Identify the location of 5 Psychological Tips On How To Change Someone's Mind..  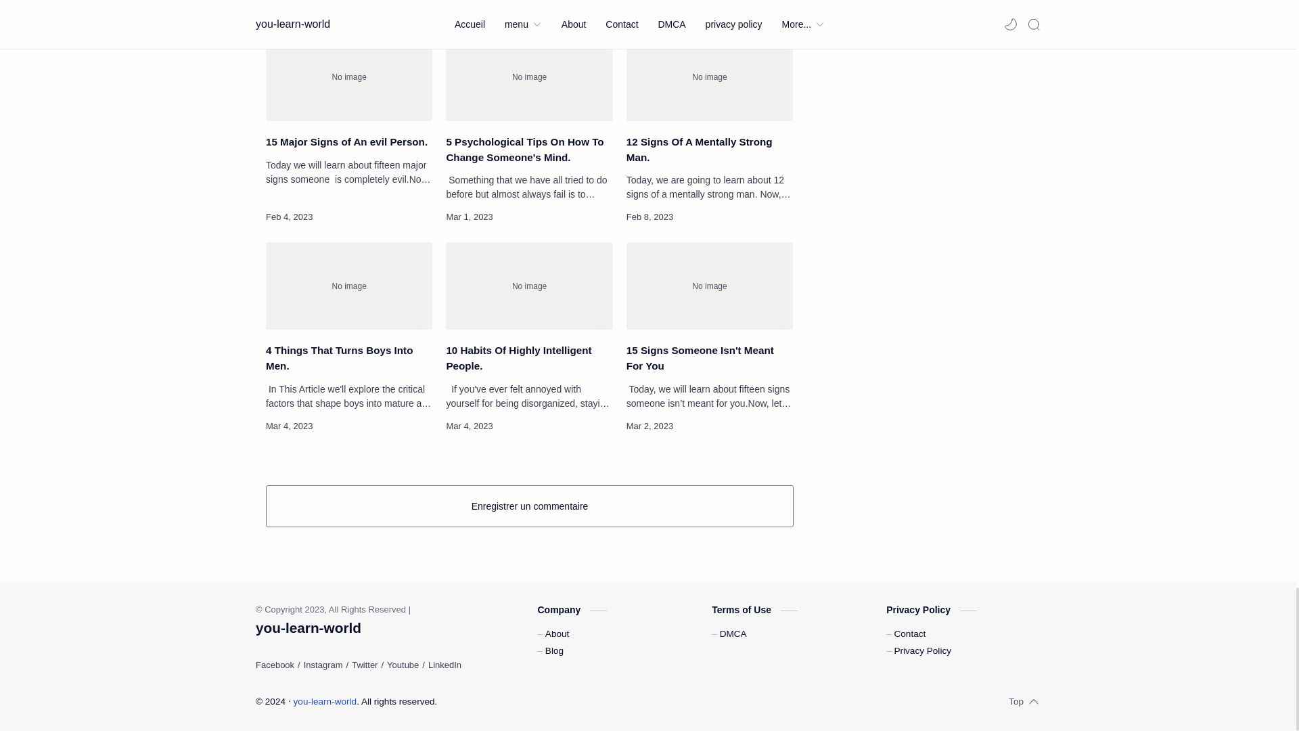
(528, 77).